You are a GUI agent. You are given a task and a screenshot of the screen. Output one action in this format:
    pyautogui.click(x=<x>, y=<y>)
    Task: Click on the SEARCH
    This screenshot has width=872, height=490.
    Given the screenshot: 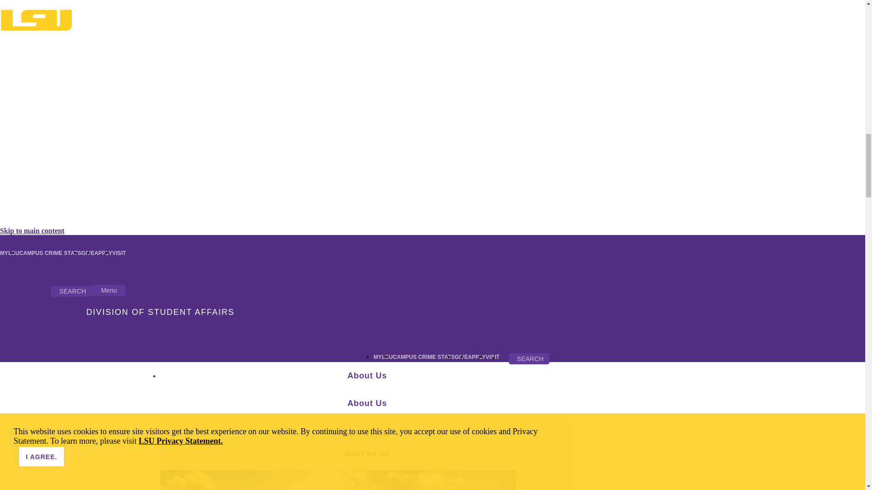 What is the action you would take?
    pyautogui.click(x=529, y=358)
    